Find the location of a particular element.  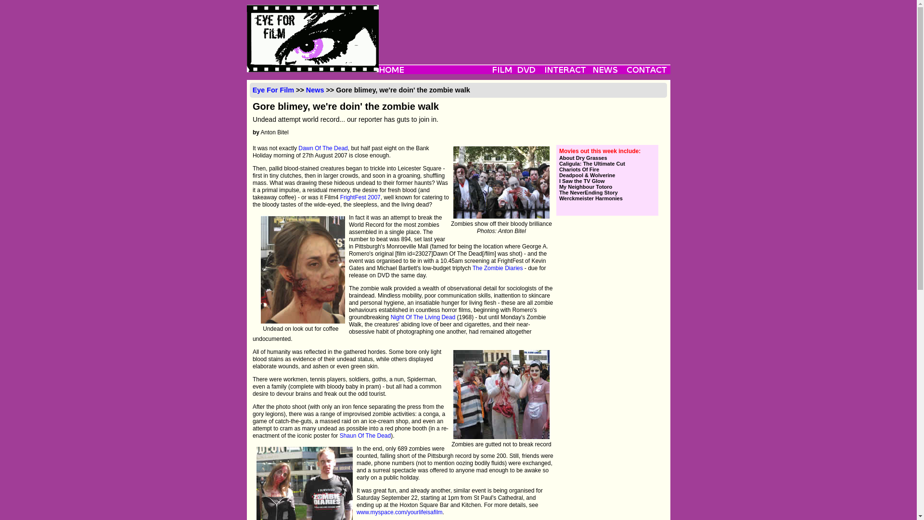

News is located at coordinates (315, 90).